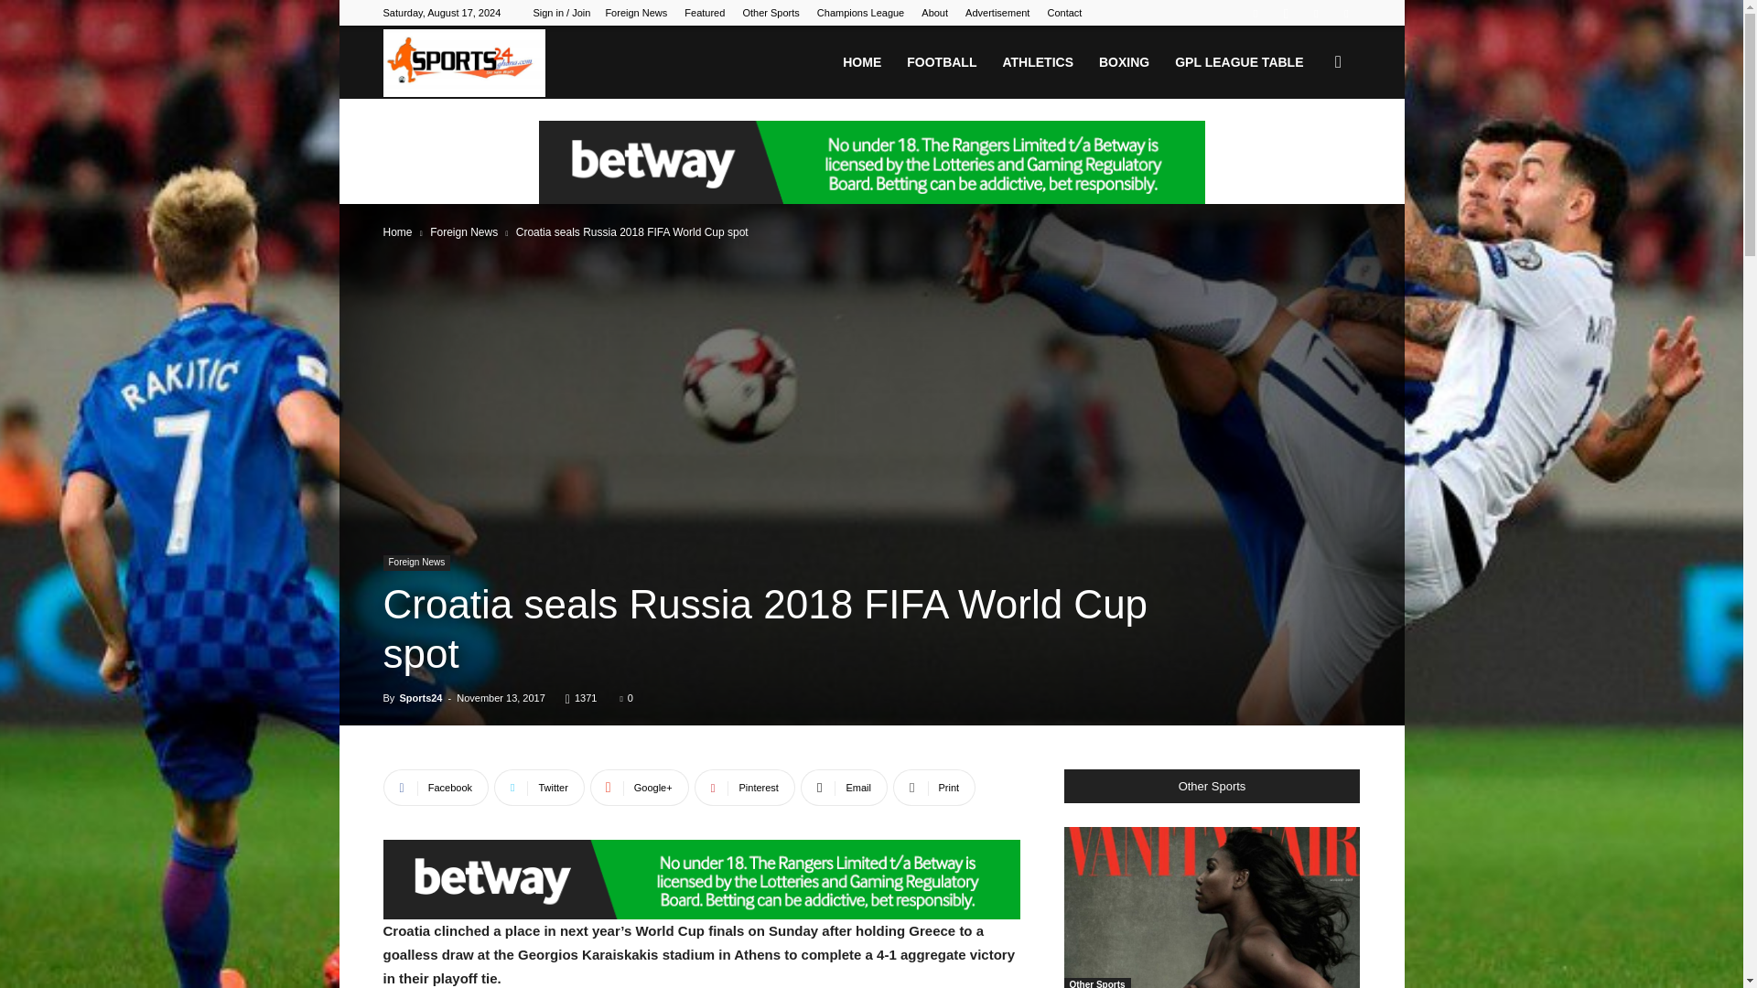  Describe the element at coordinates (705, 13) in the screenshot. I see `Featured` at that location.